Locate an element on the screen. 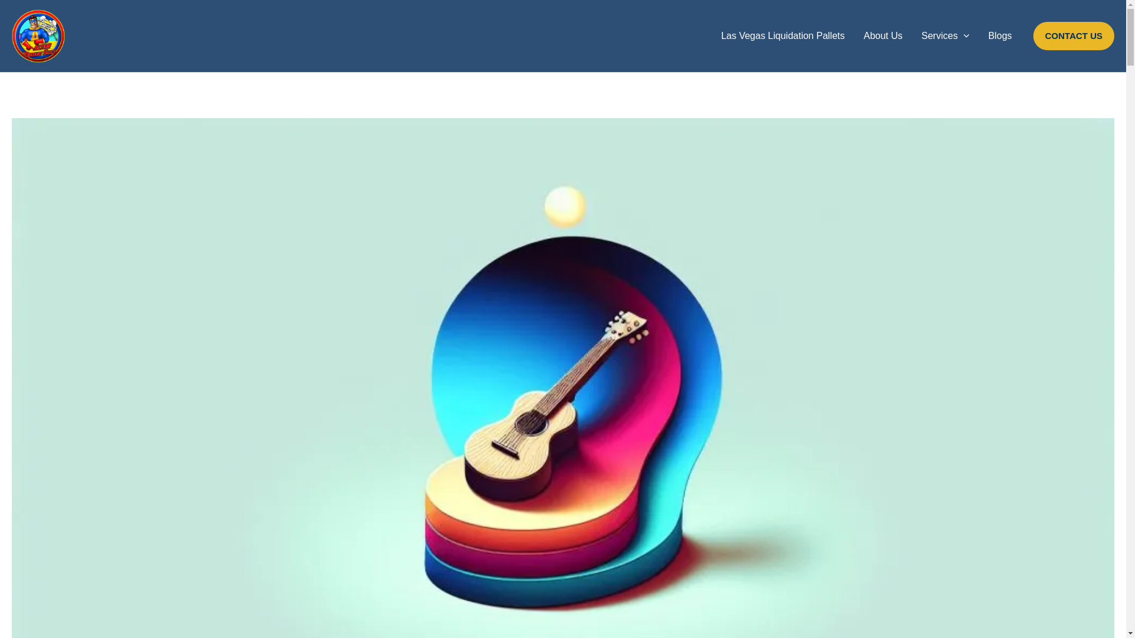 The image size is (1135, 638). About Us is located at coordinates (883, 35).